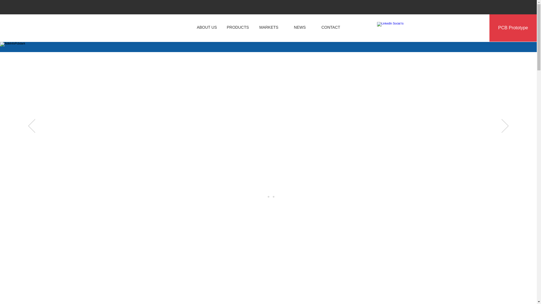 The height and width of the screenshot is (304, 541). Describe the element at coordinates (300, 27) in the screenshot. I see `NEWS` at that location.